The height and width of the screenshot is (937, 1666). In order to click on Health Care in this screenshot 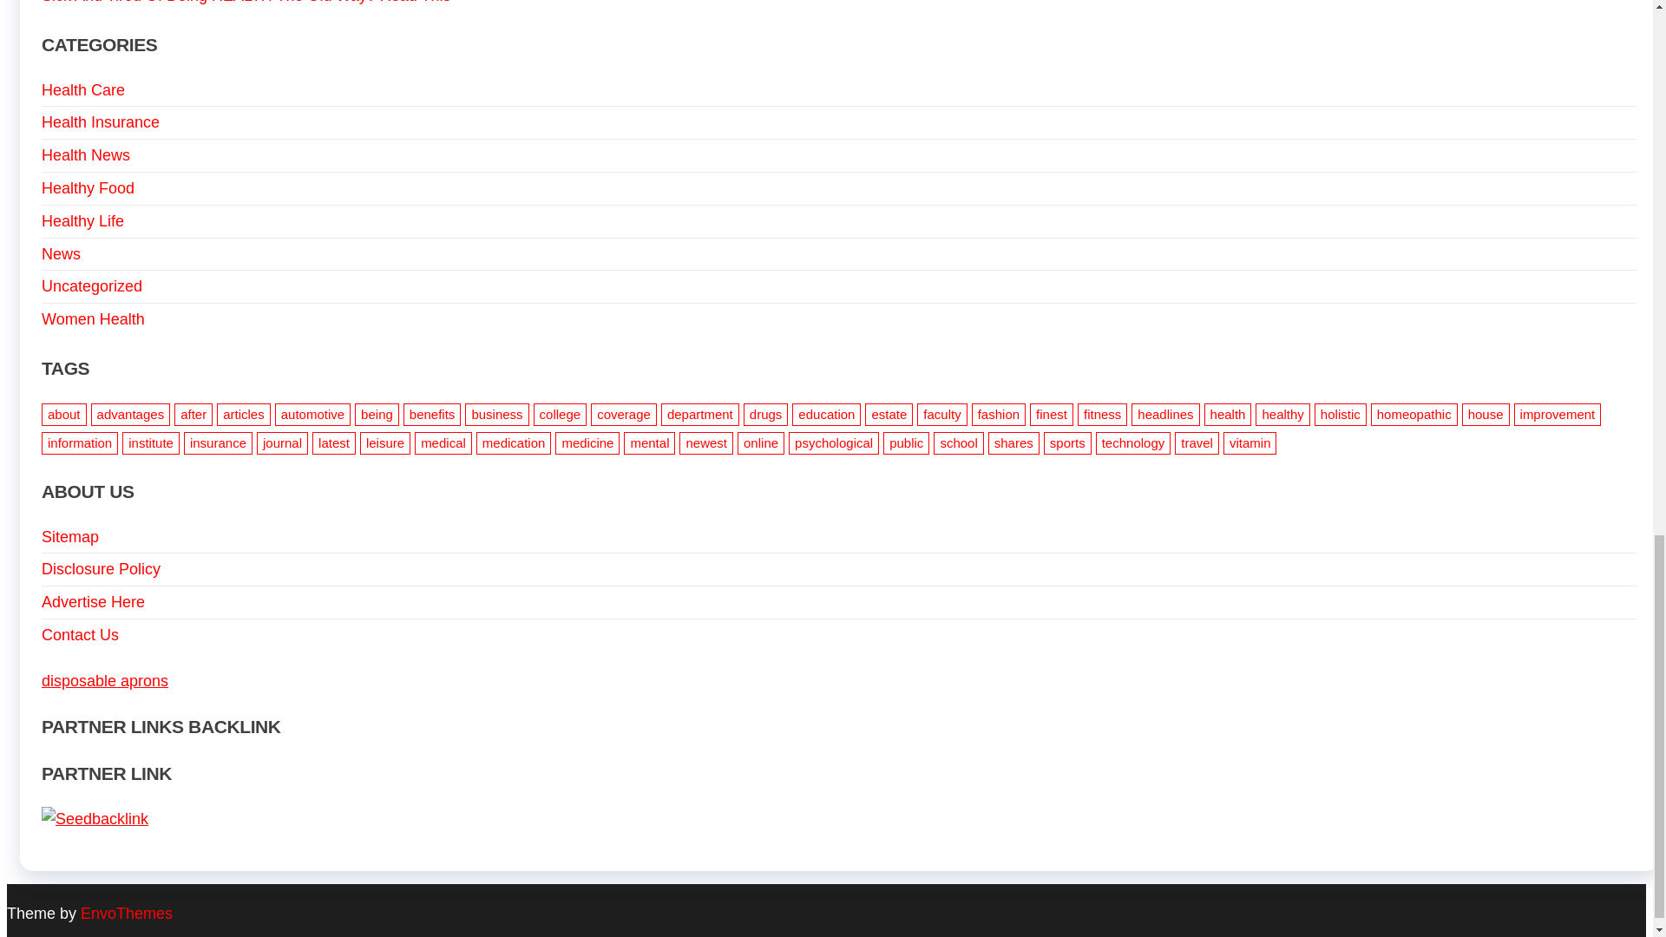, I will do `click(83, 90)`.